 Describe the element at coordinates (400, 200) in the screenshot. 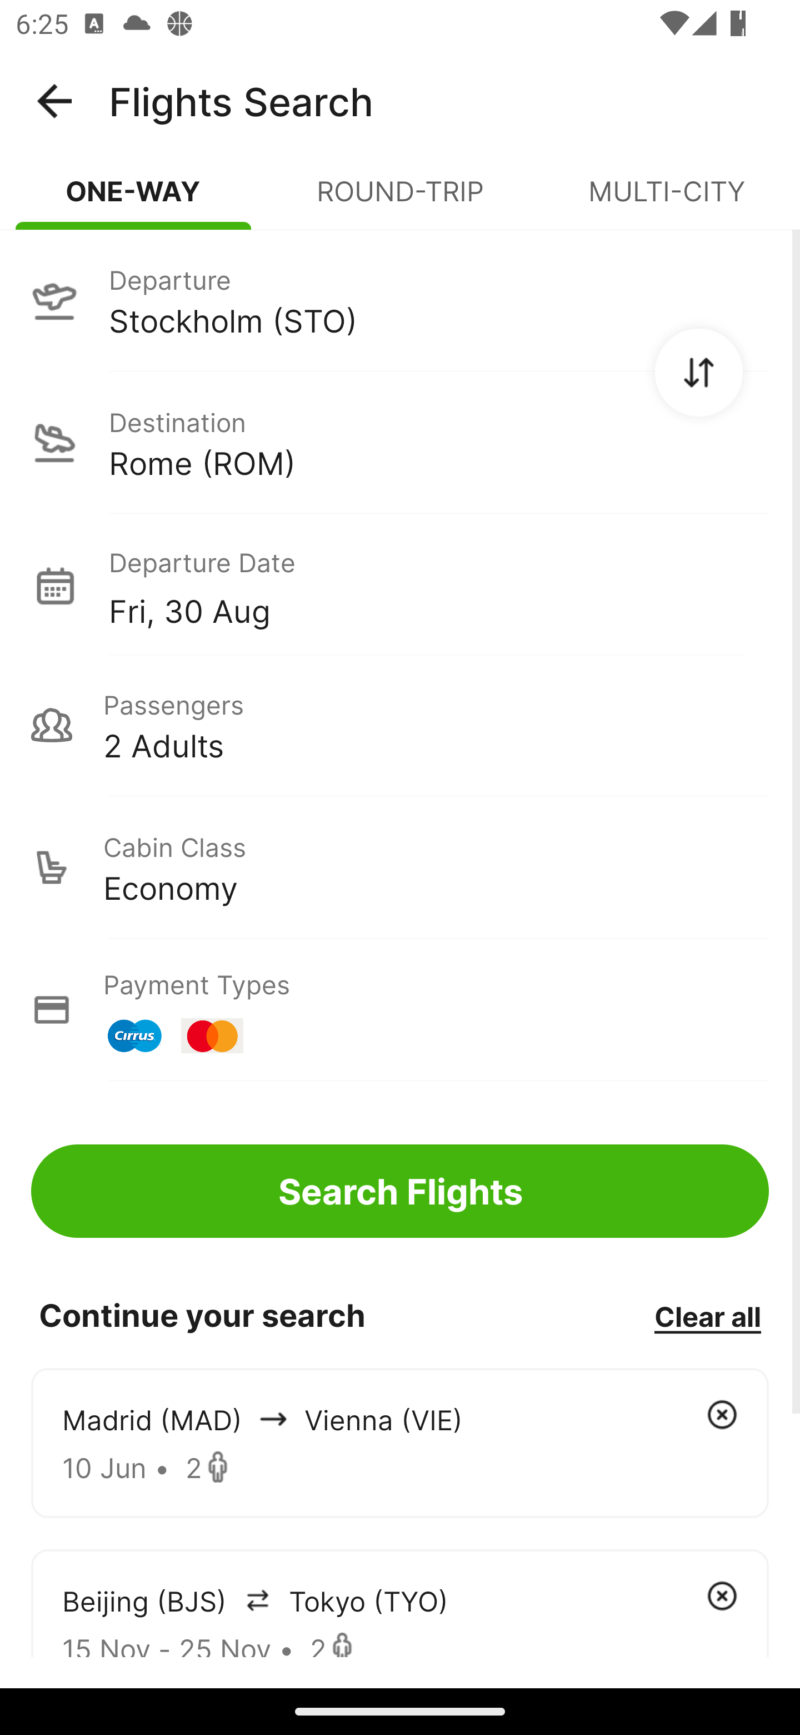

I see `ROUND-TRIP` at that location.